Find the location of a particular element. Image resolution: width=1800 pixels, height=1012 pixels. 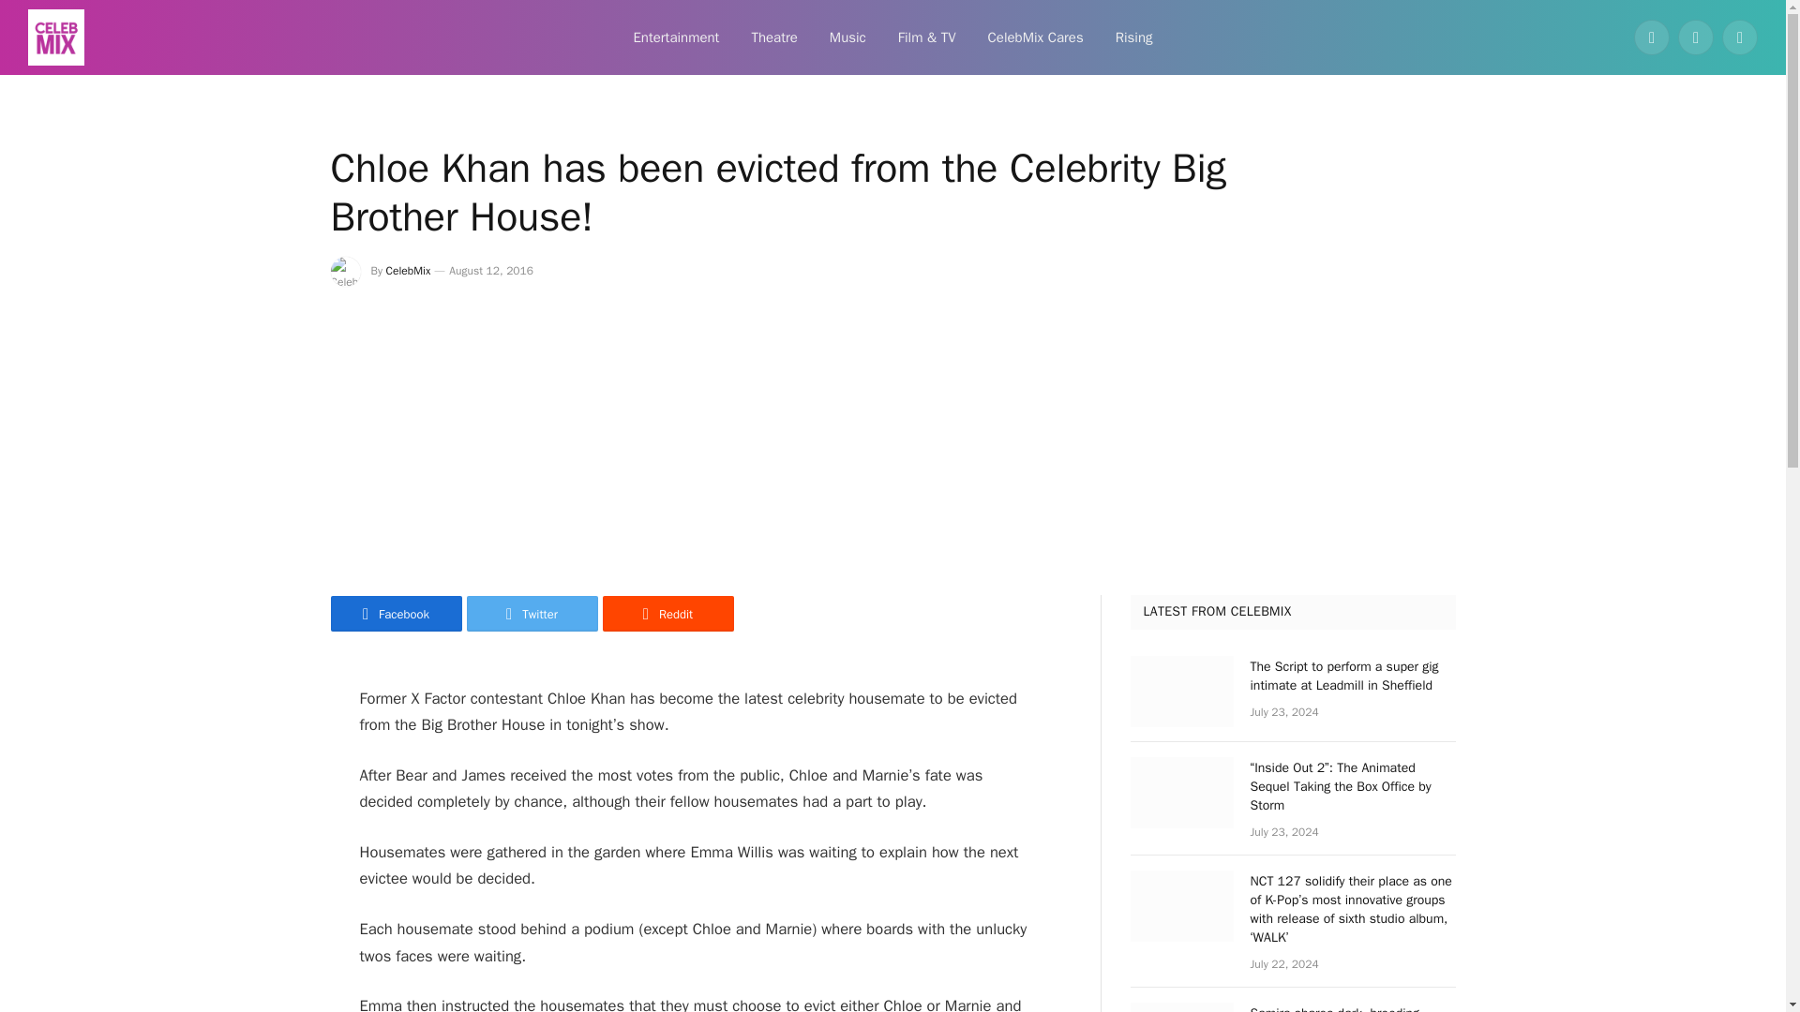

Reddit is located at coordinates (667, 613).